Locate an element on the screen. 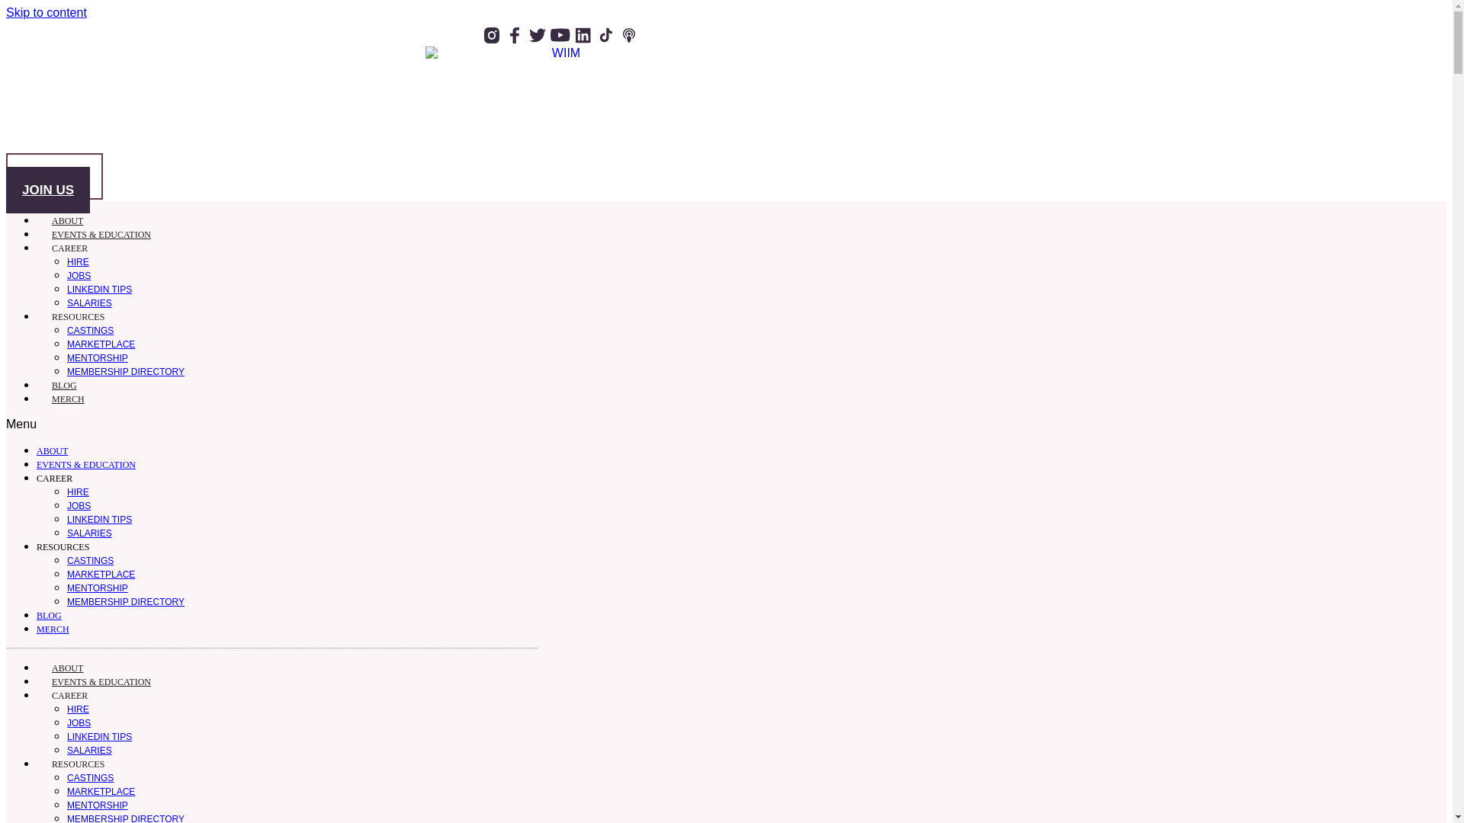 This screenshot has width=1464, height=823. HIRE is located at coordinates (78, 262).